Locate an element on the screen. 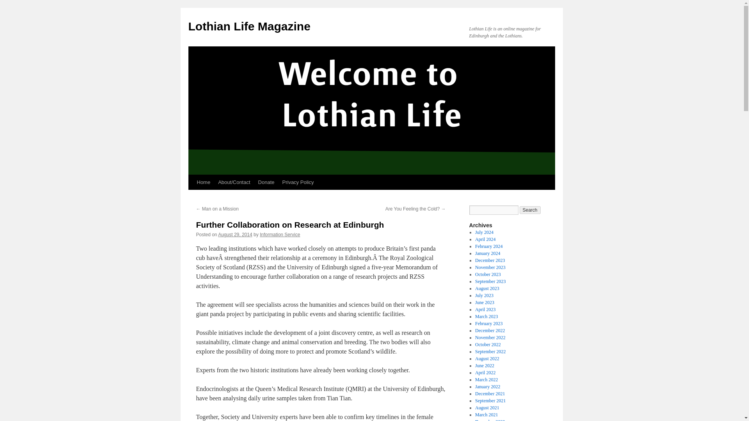 Image resolution: width=749 pixels, height=421 pixels. April 2023 is located at coordinates (485, 310).